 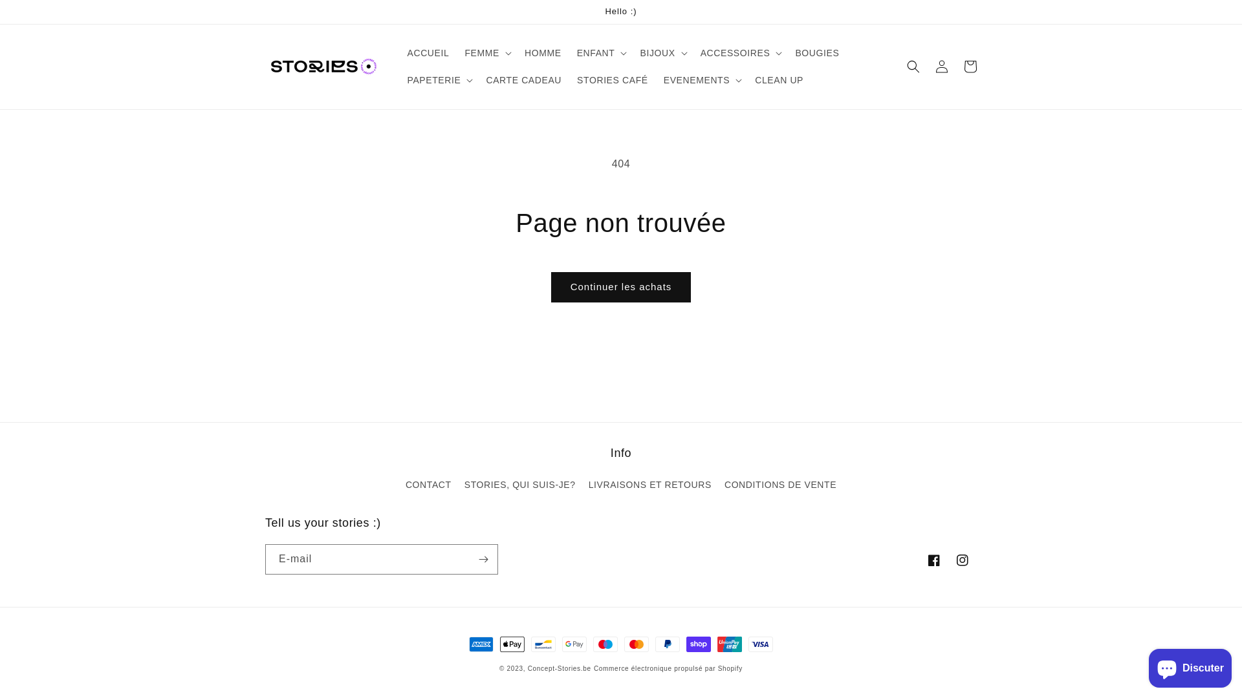 What do you see at coordinates (560, 668) in the screenshot?
I see `Concept-Stories.be` at bounding box center [560, 668].